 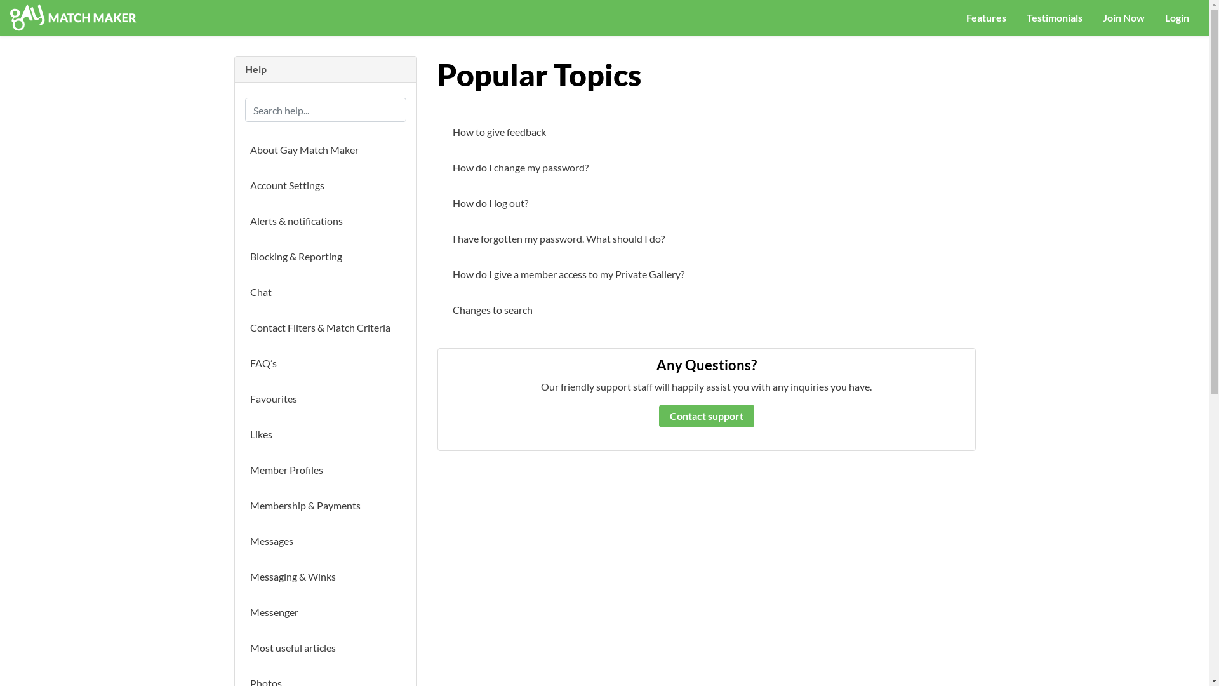 I want to click on Features, so click(x=987, y=18).